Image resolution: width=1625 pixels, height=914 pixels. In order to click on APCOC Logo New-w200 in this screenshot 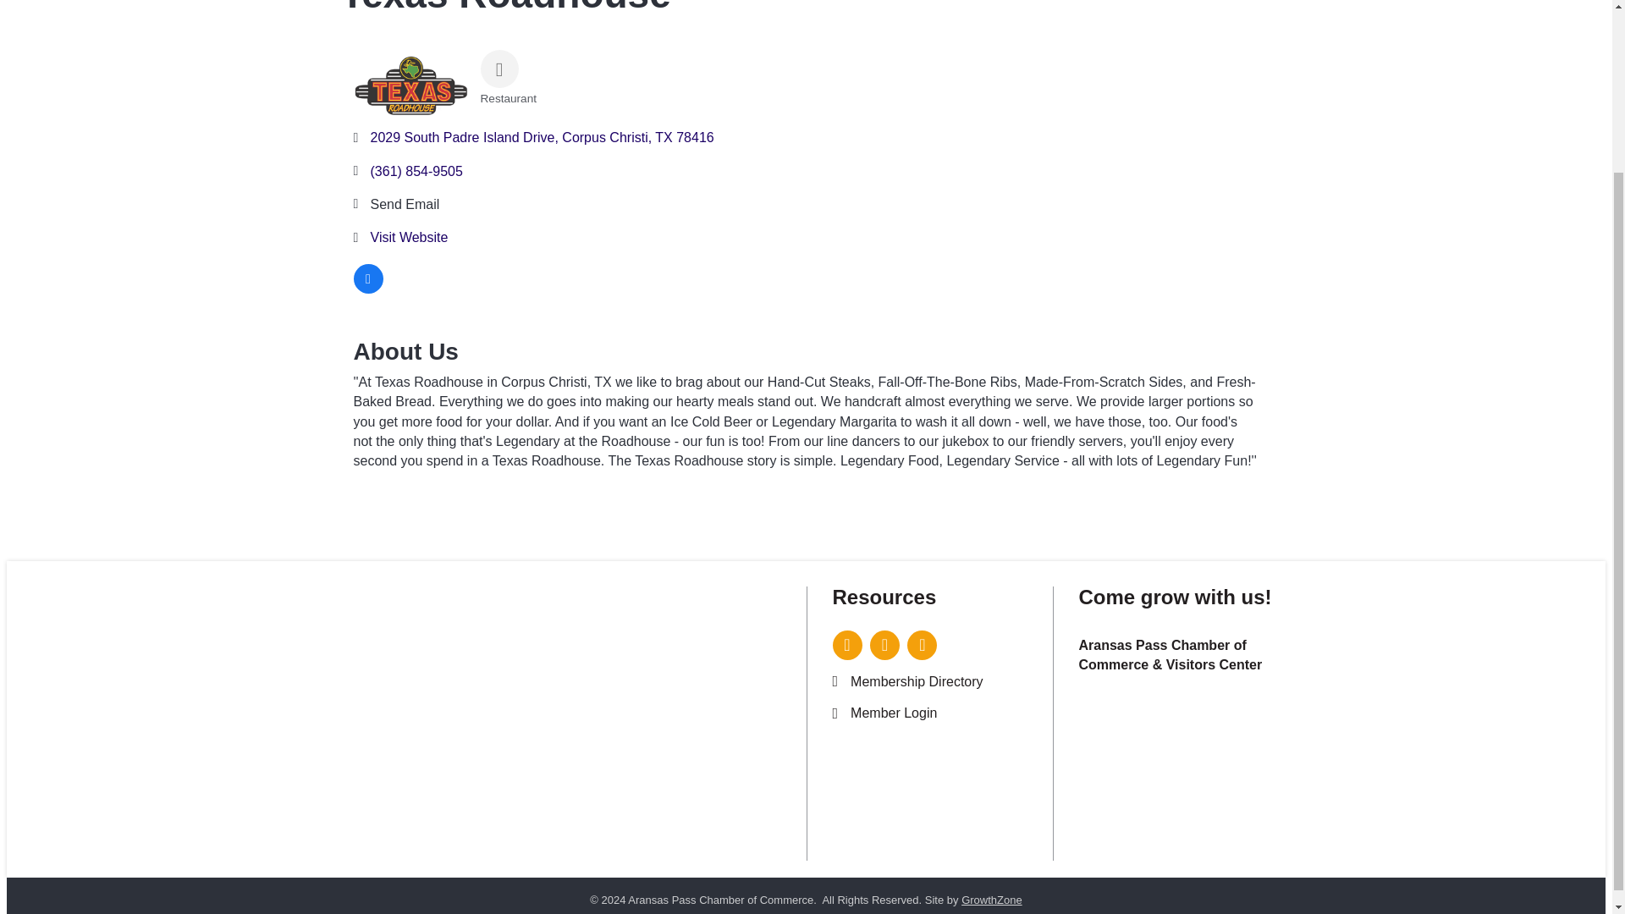, I will do `click(656, 662)`.